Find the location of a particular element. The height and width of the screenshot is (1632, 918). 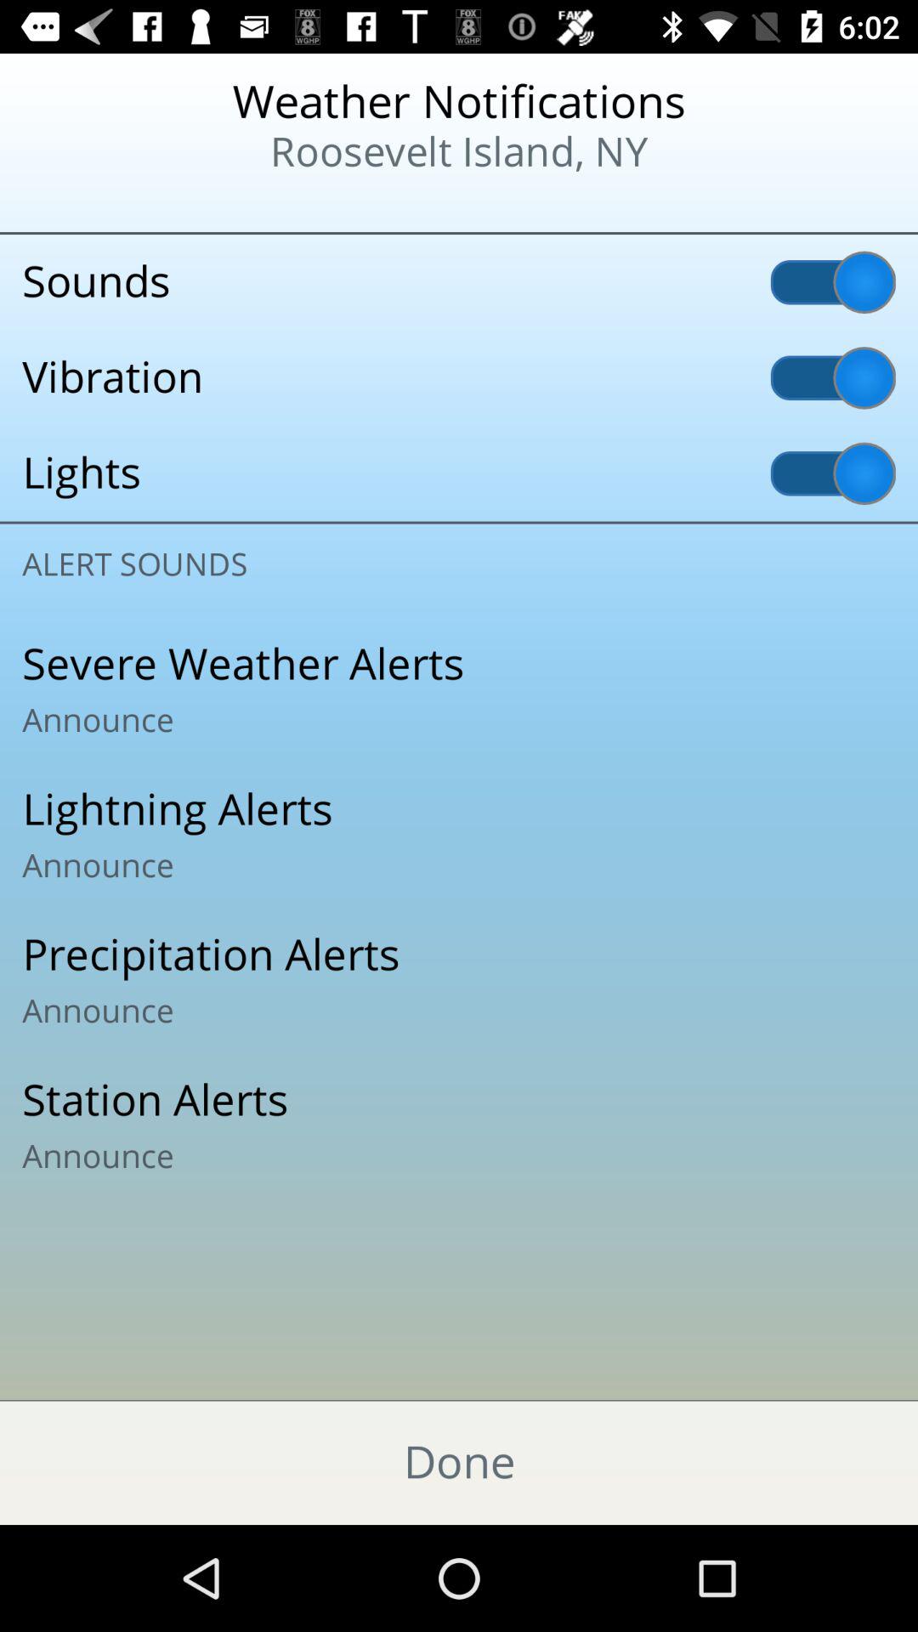

swipe until the vibration is located at coordinates (459, 377).